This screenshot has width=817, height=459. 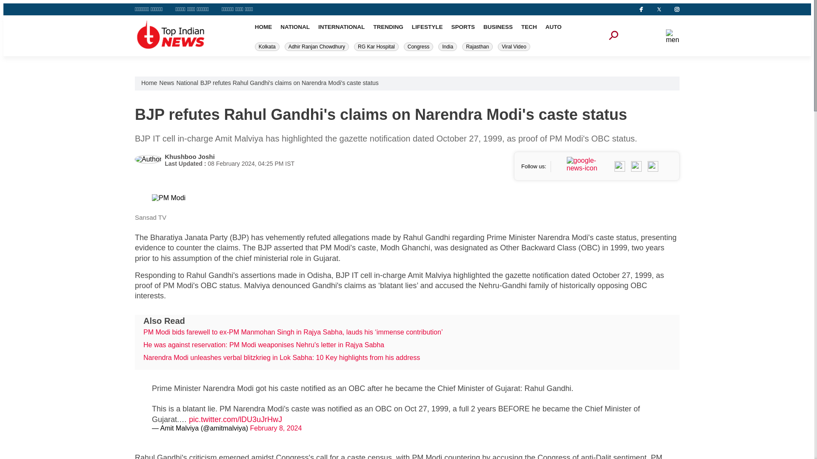 I want to click on India, so click(x=447, y=47).